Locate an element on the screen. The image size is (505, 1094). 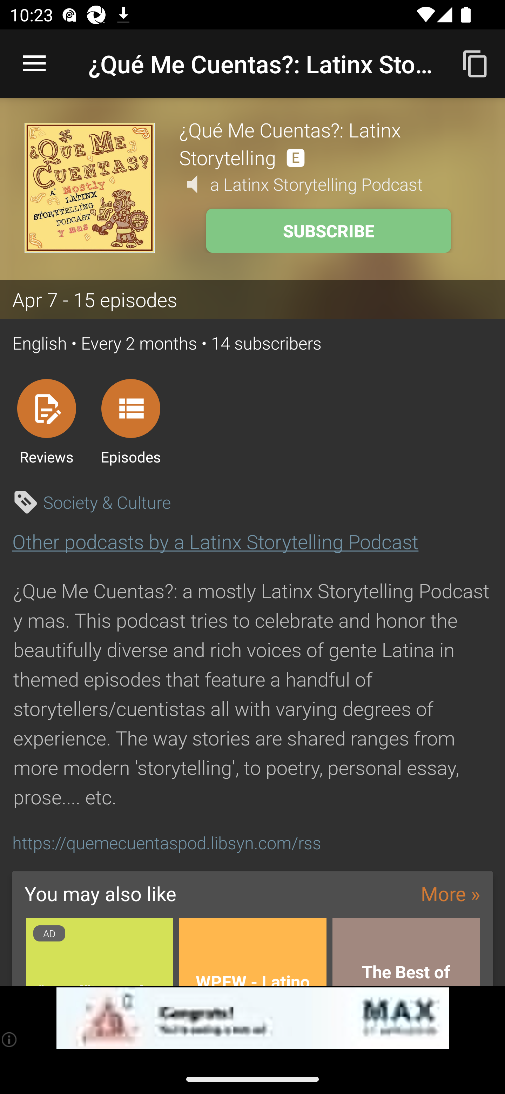
(i) is located at coordinates (10, 1039).